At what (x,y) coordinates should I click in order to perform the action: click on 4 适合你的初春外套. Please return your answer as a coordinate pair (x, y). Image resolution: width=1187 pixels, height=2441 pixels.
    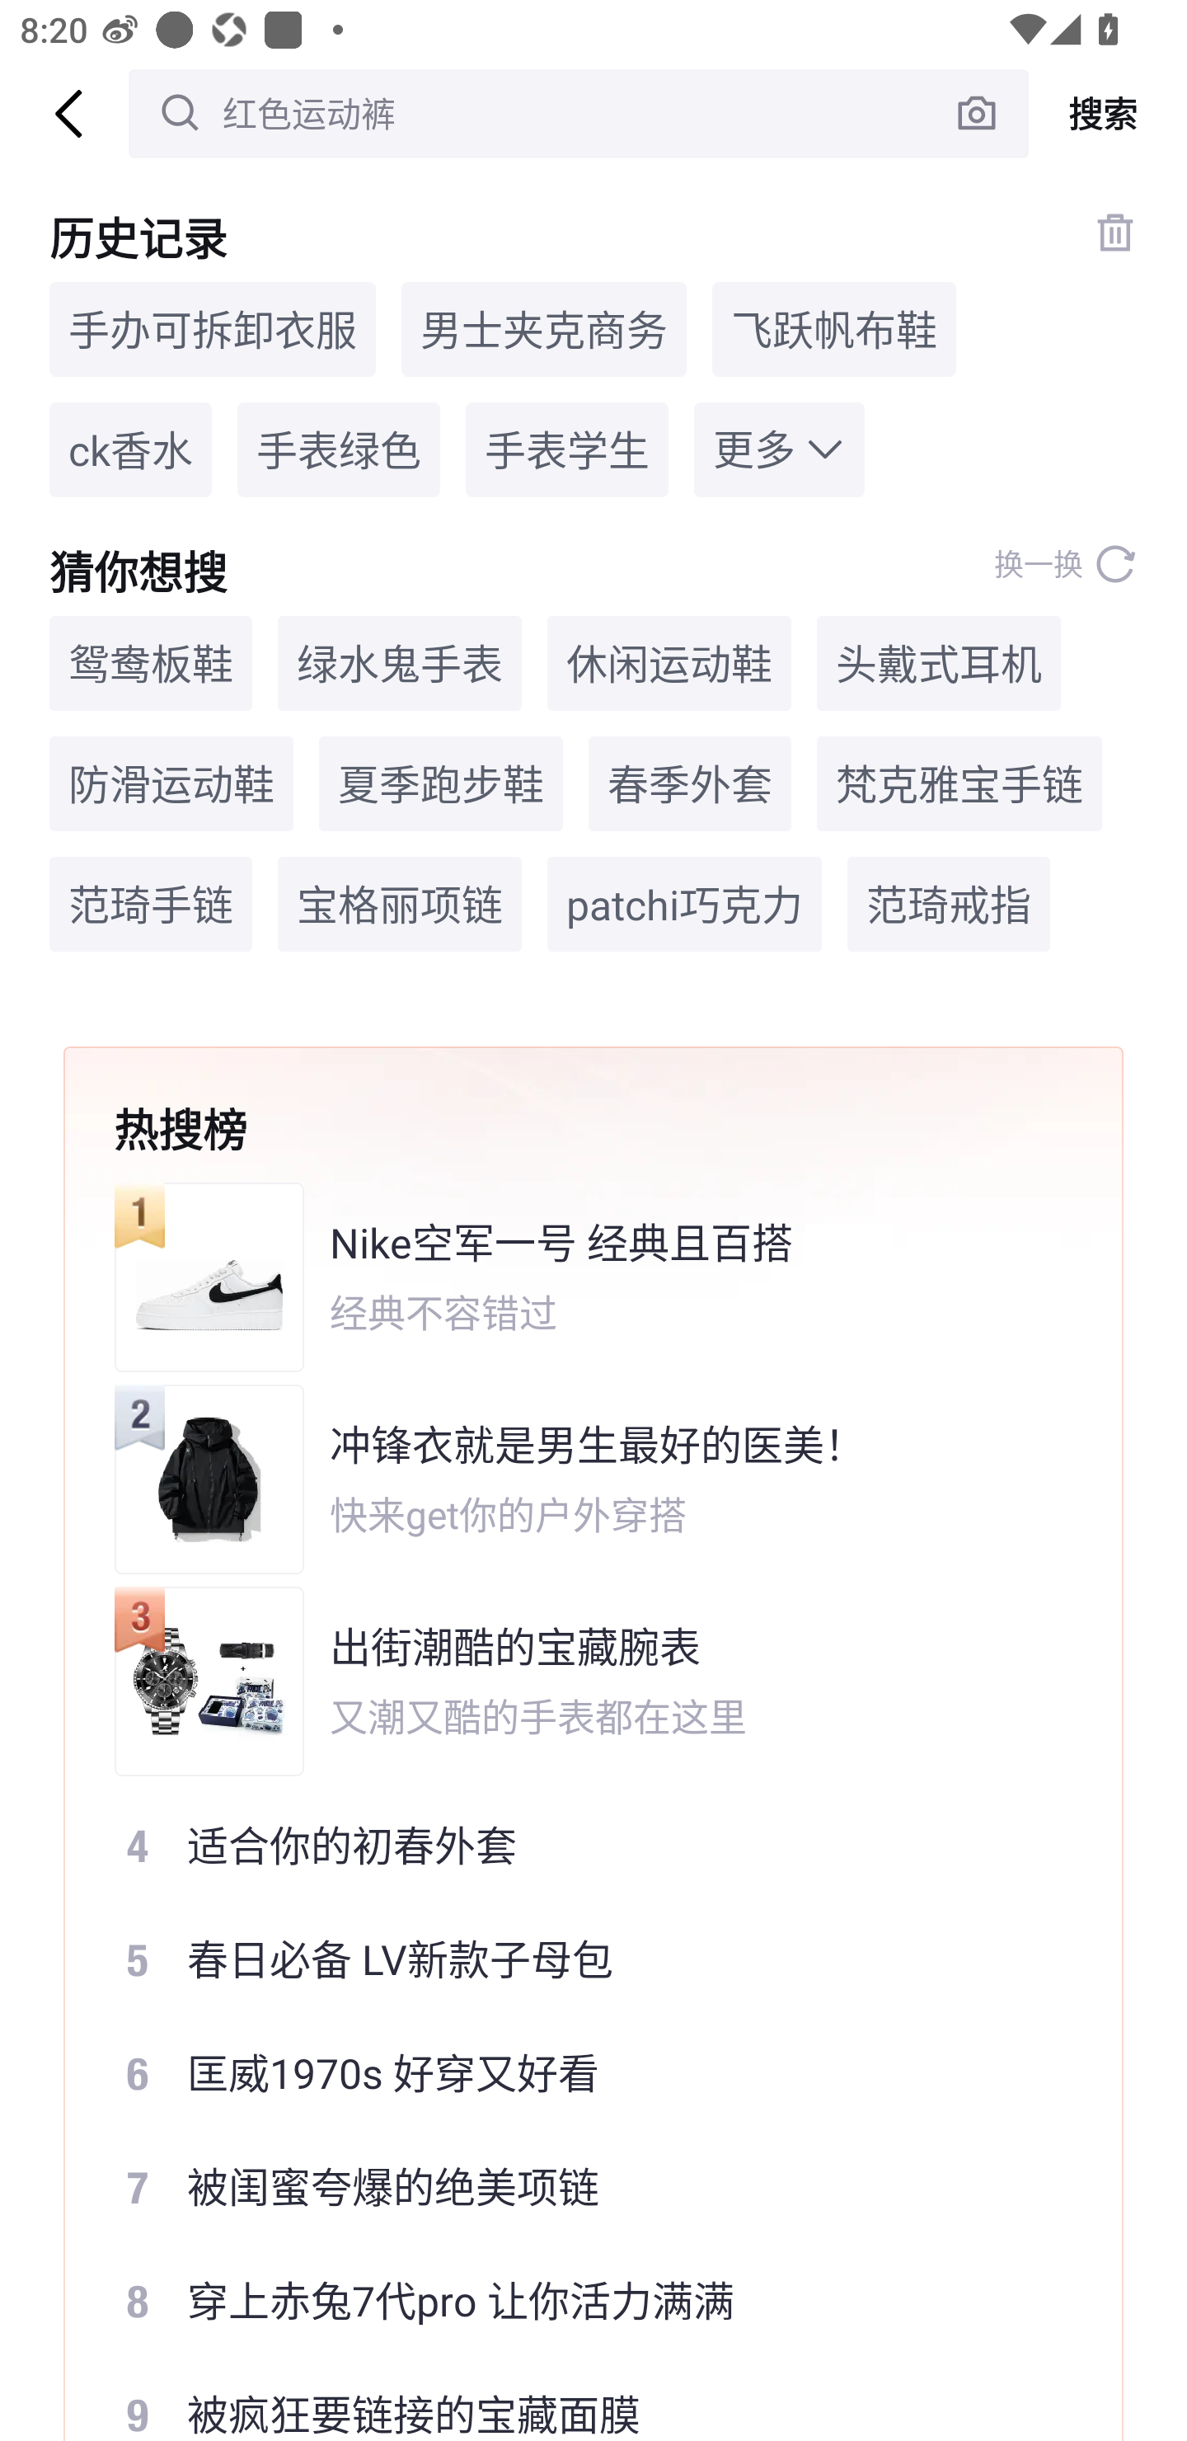
    Looking at the image, I should click on (574, 1845).